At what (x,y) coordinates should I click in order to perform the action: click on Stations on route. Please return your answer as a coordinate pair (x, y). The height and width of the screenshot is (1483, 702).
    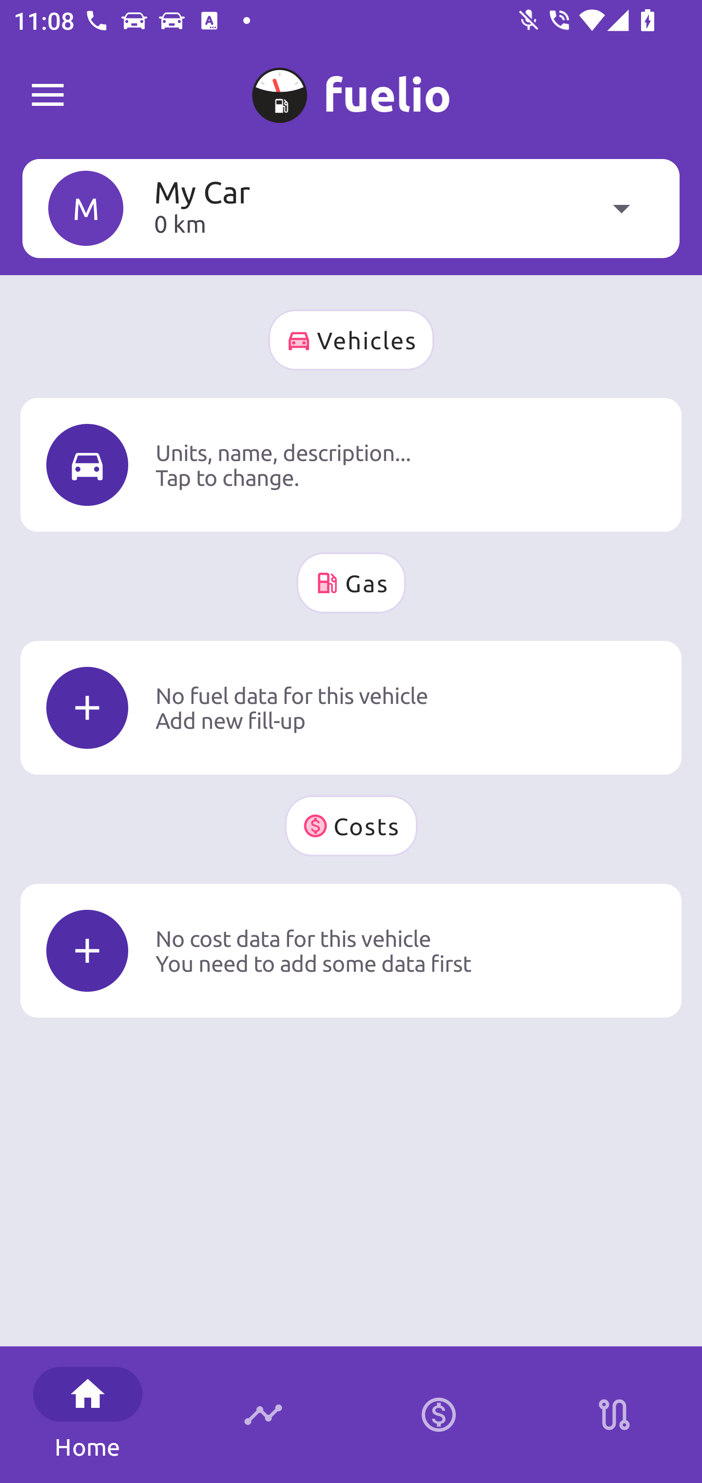
    Looking at the image, I should click on (614, 1415).